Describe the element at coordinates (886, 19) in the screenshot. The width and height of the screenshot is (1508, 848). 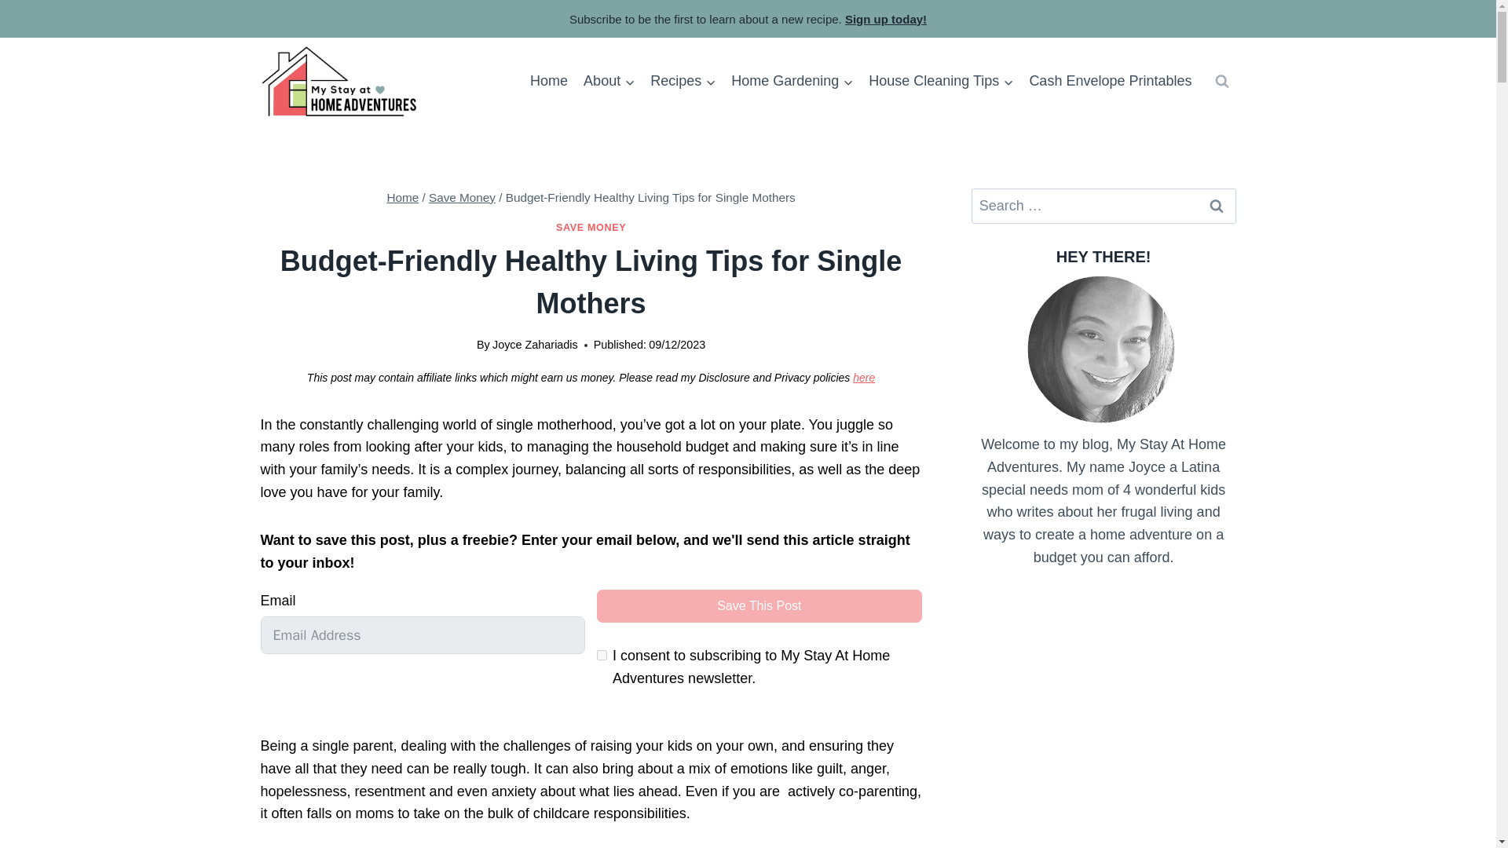
I see `Sign up today!` at that location.